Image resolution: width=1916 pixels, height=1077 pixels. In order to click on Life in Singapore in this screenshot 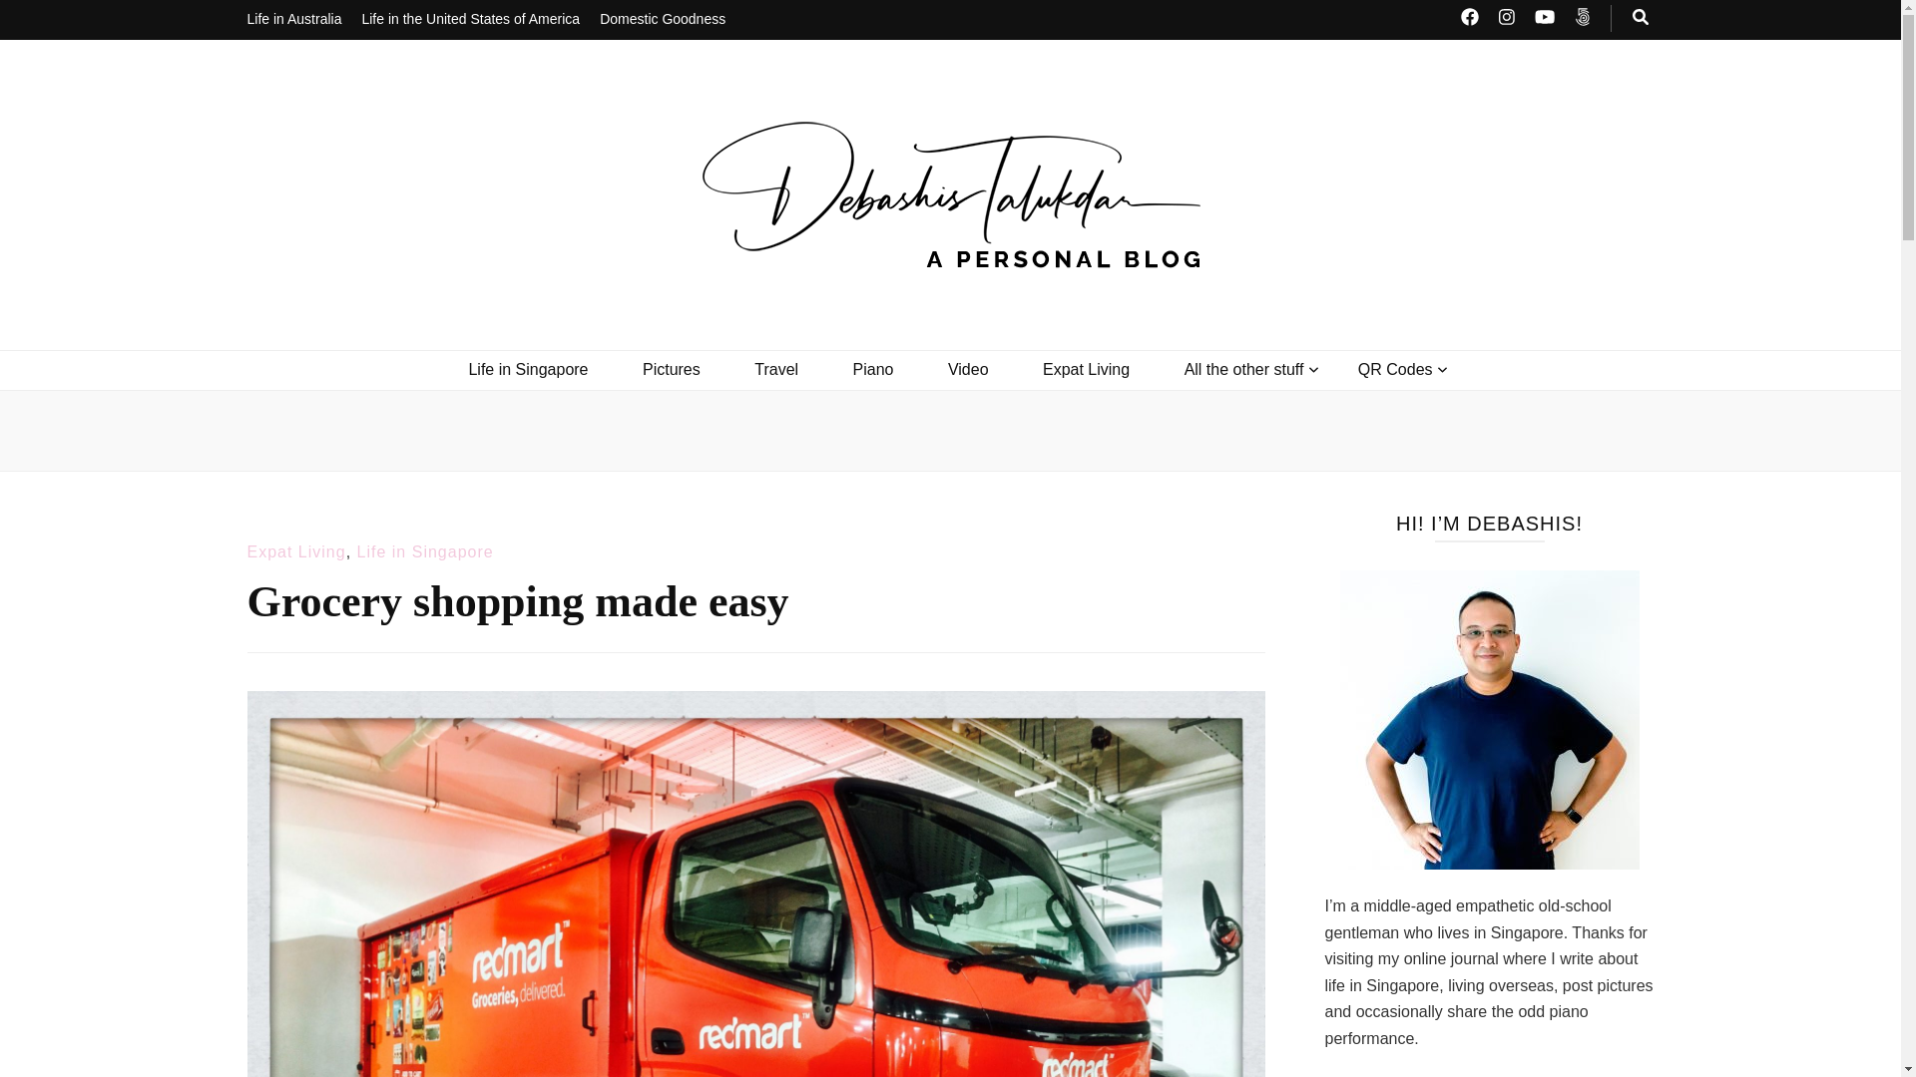, I will do `click(527, 369)`.